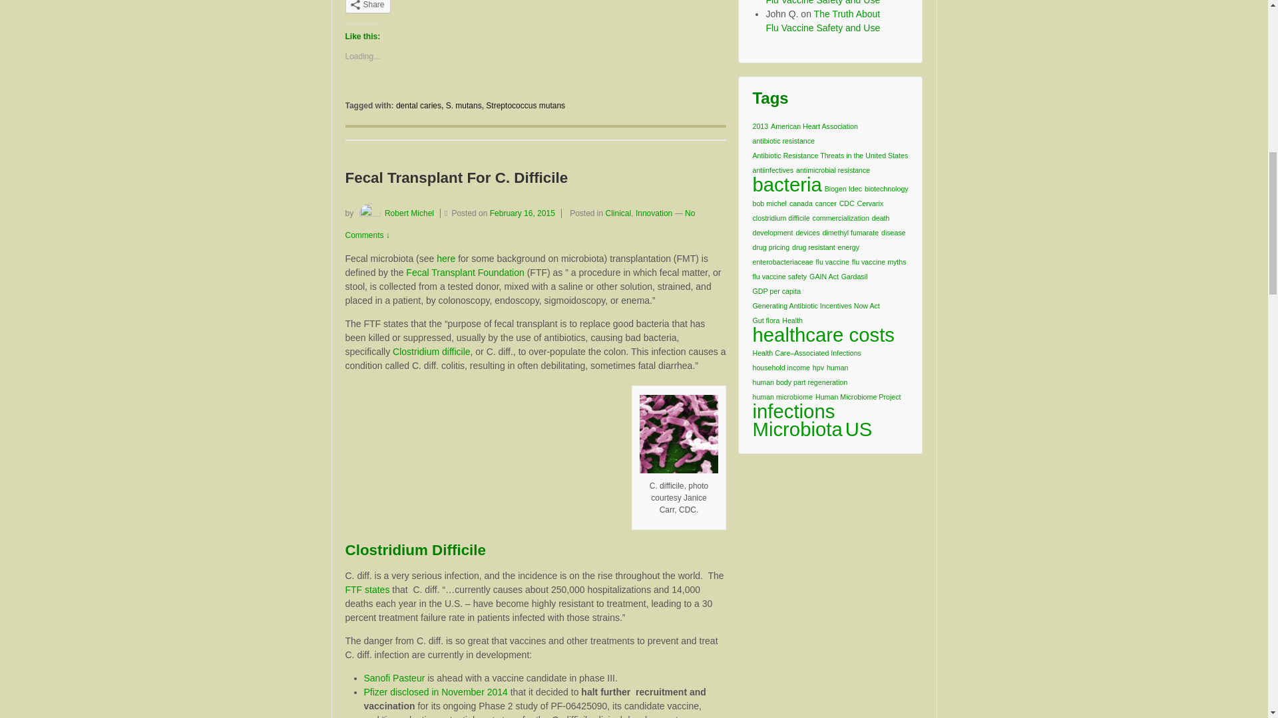 This screenshot has width=1278, height=718. I want to click on February 16, 2015, so click(526, 213).